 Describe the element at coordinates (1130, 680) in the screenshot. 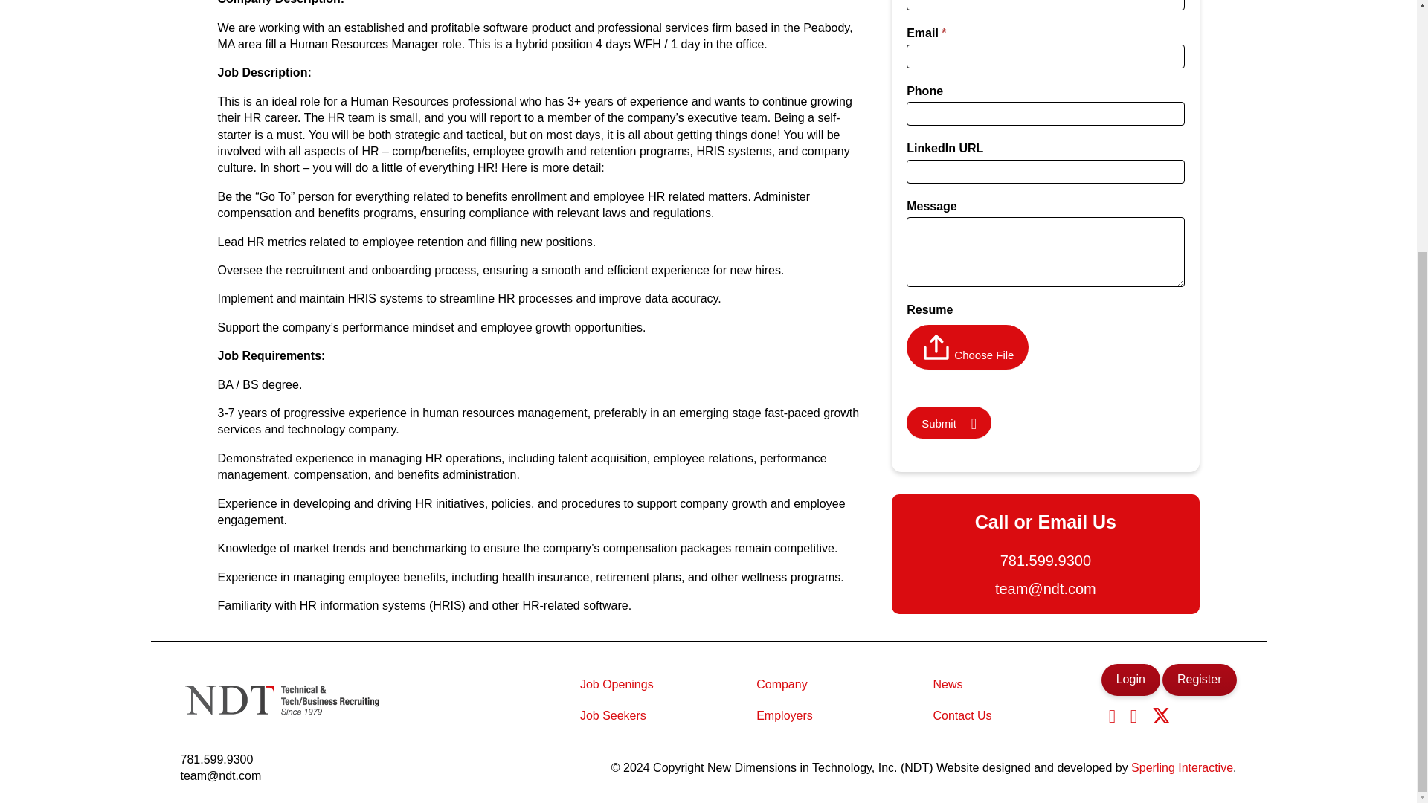

I see `Login` at that location.